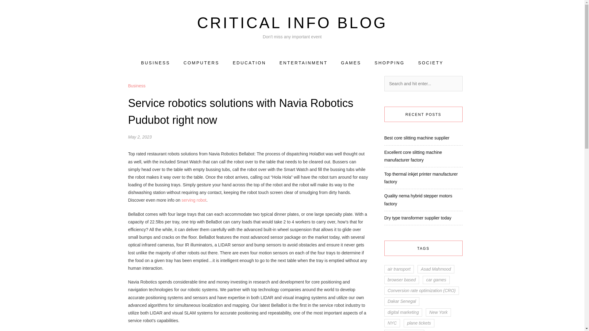  What do you see at coordinates (194, 200) in the screenshot?
I see `serving robot` at bounding box center [194, 200].